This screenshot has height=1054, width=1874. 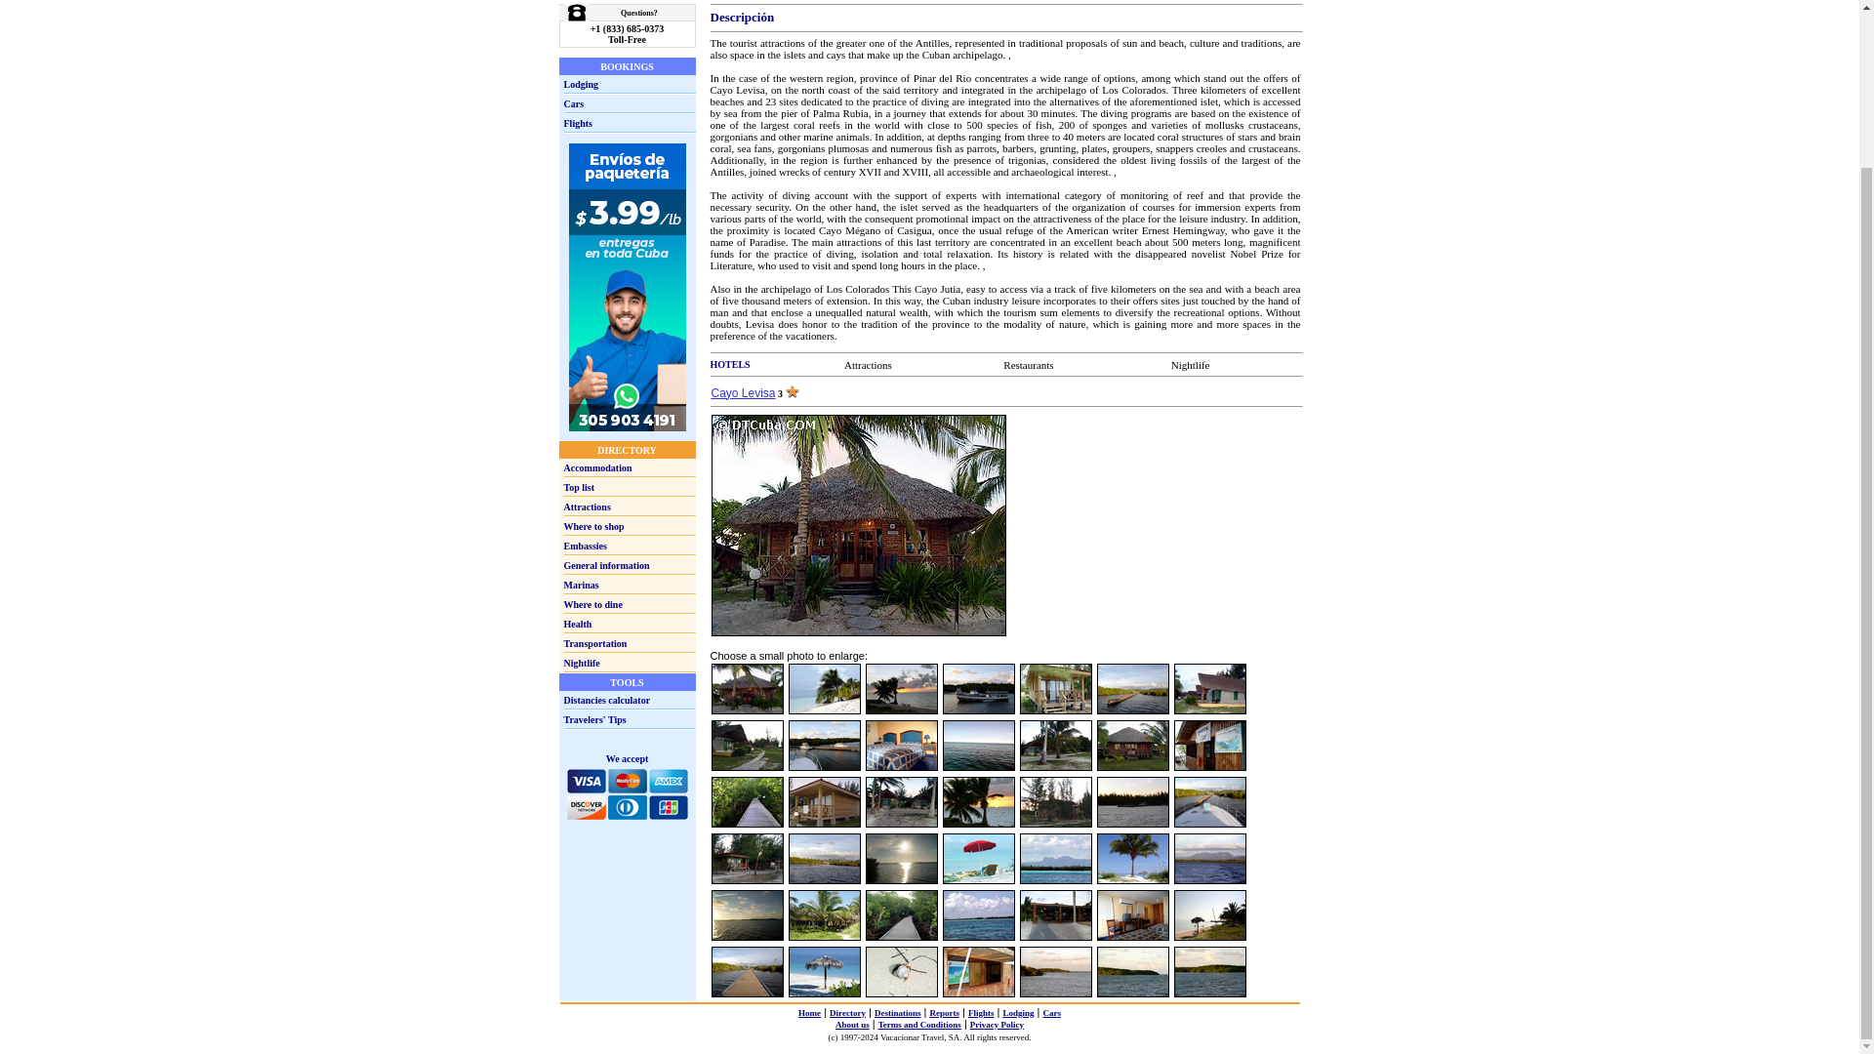 What do you see at coordinates (595, 644) in the screenshot?
I see `Transportation` at bounding box center [595, 644].